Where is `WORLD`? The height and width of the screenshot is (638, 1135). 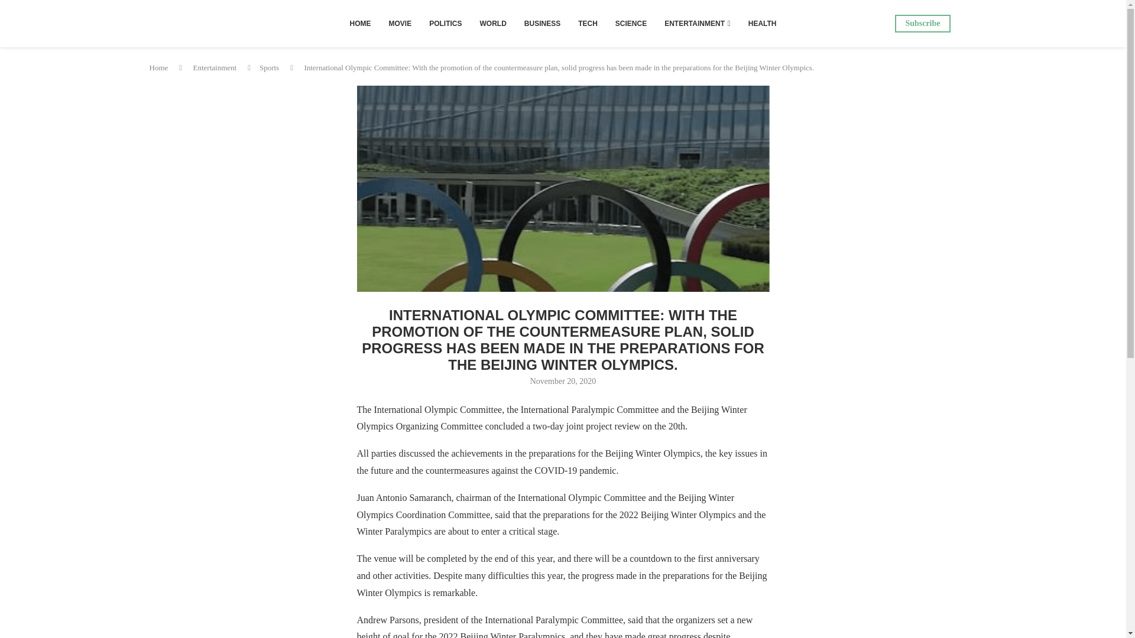 WORLD is located at coordinates (493, 24).